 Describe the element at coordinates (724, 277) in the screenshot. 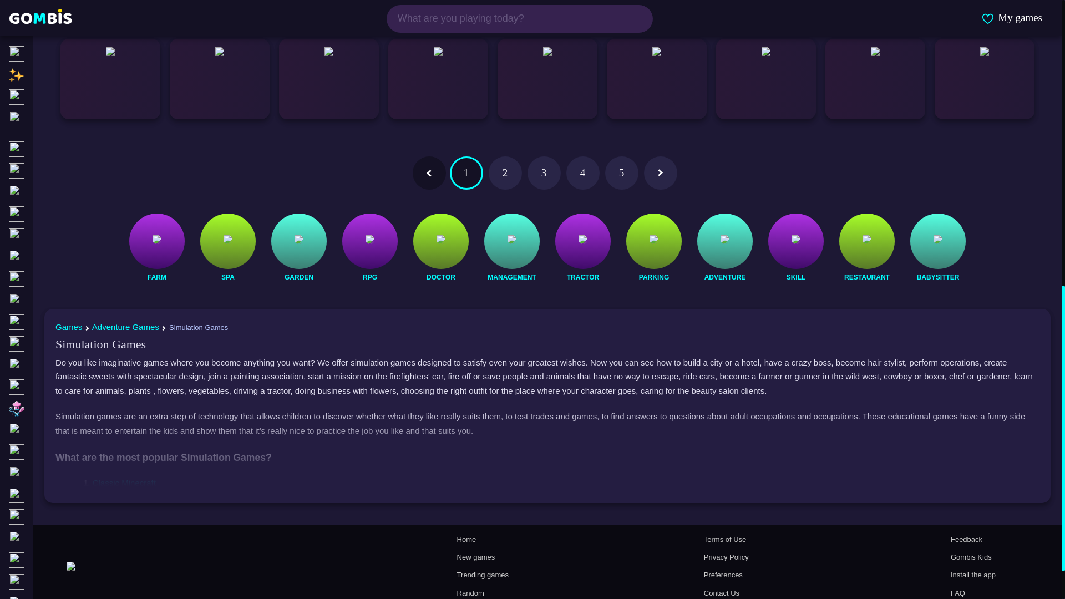

I see `Adventure Games` at that location.